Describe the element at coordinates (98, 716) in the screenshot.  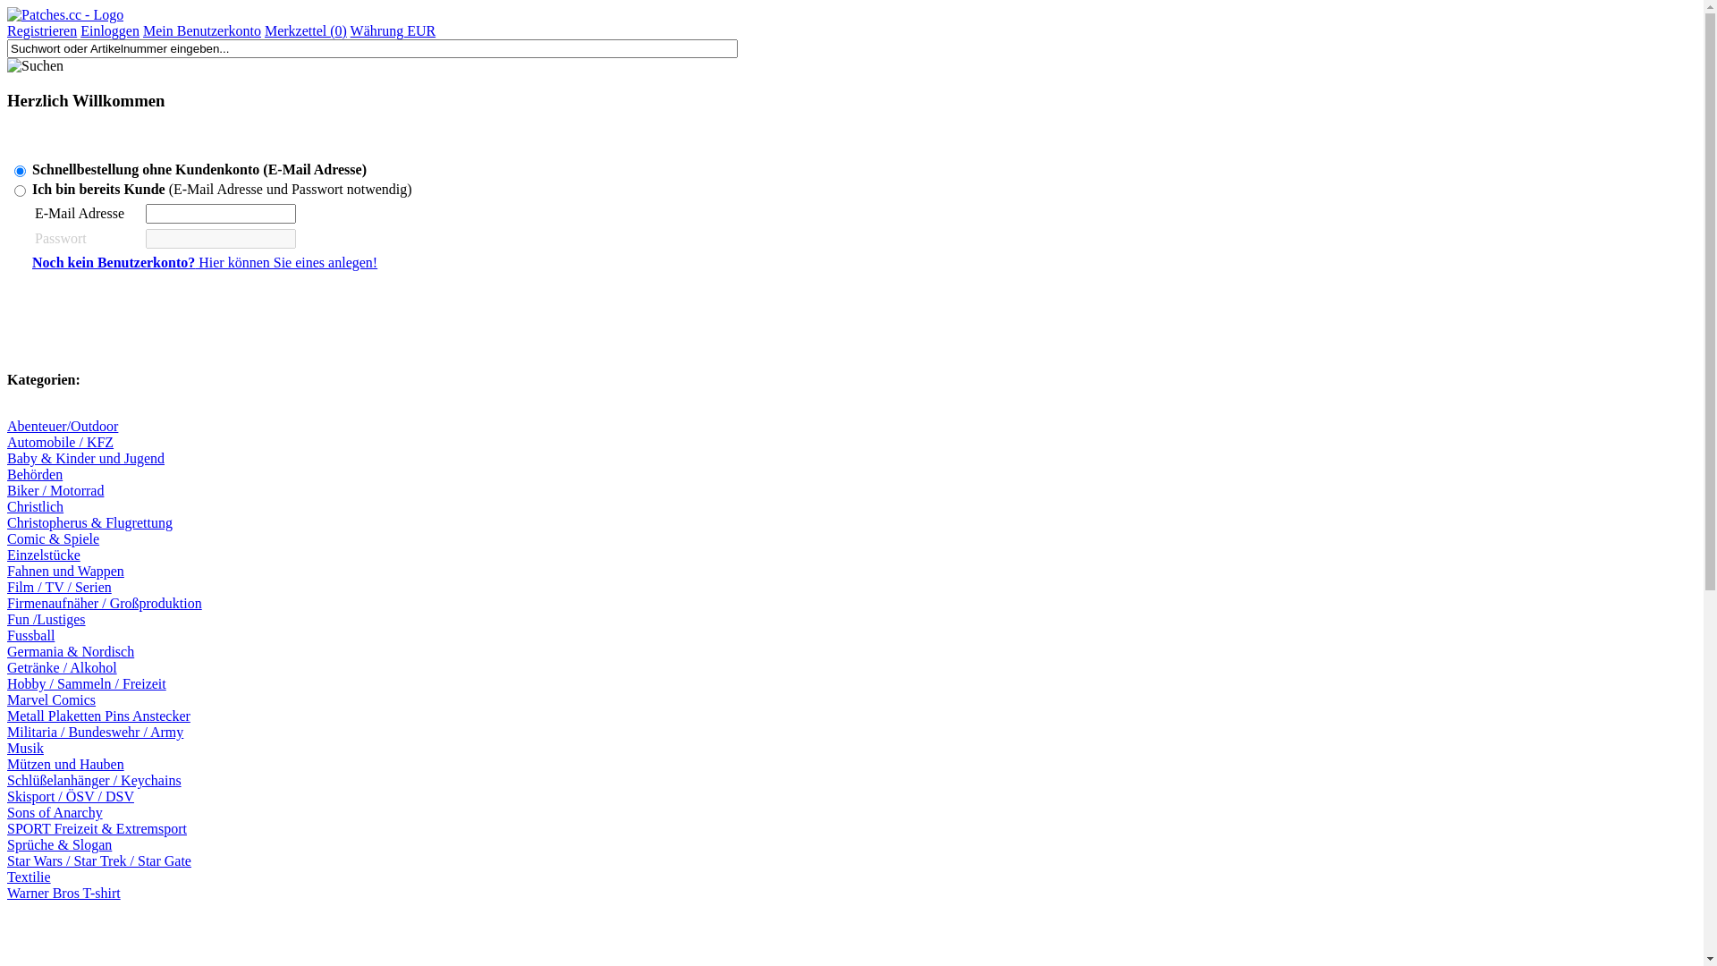
I see `Metall Plaketten Pins Anstecker` at that location.